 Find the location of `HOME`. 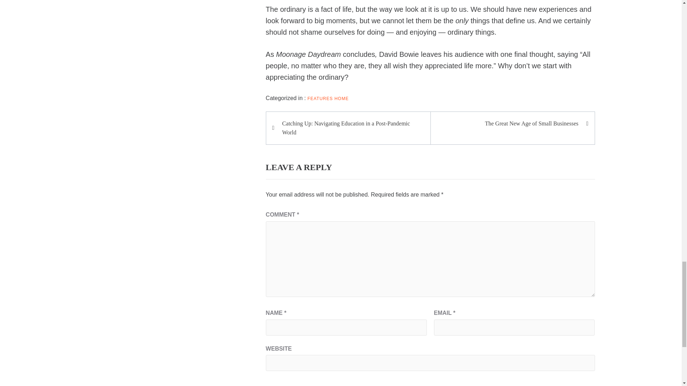

HOME is located at coordinates (342, 98).